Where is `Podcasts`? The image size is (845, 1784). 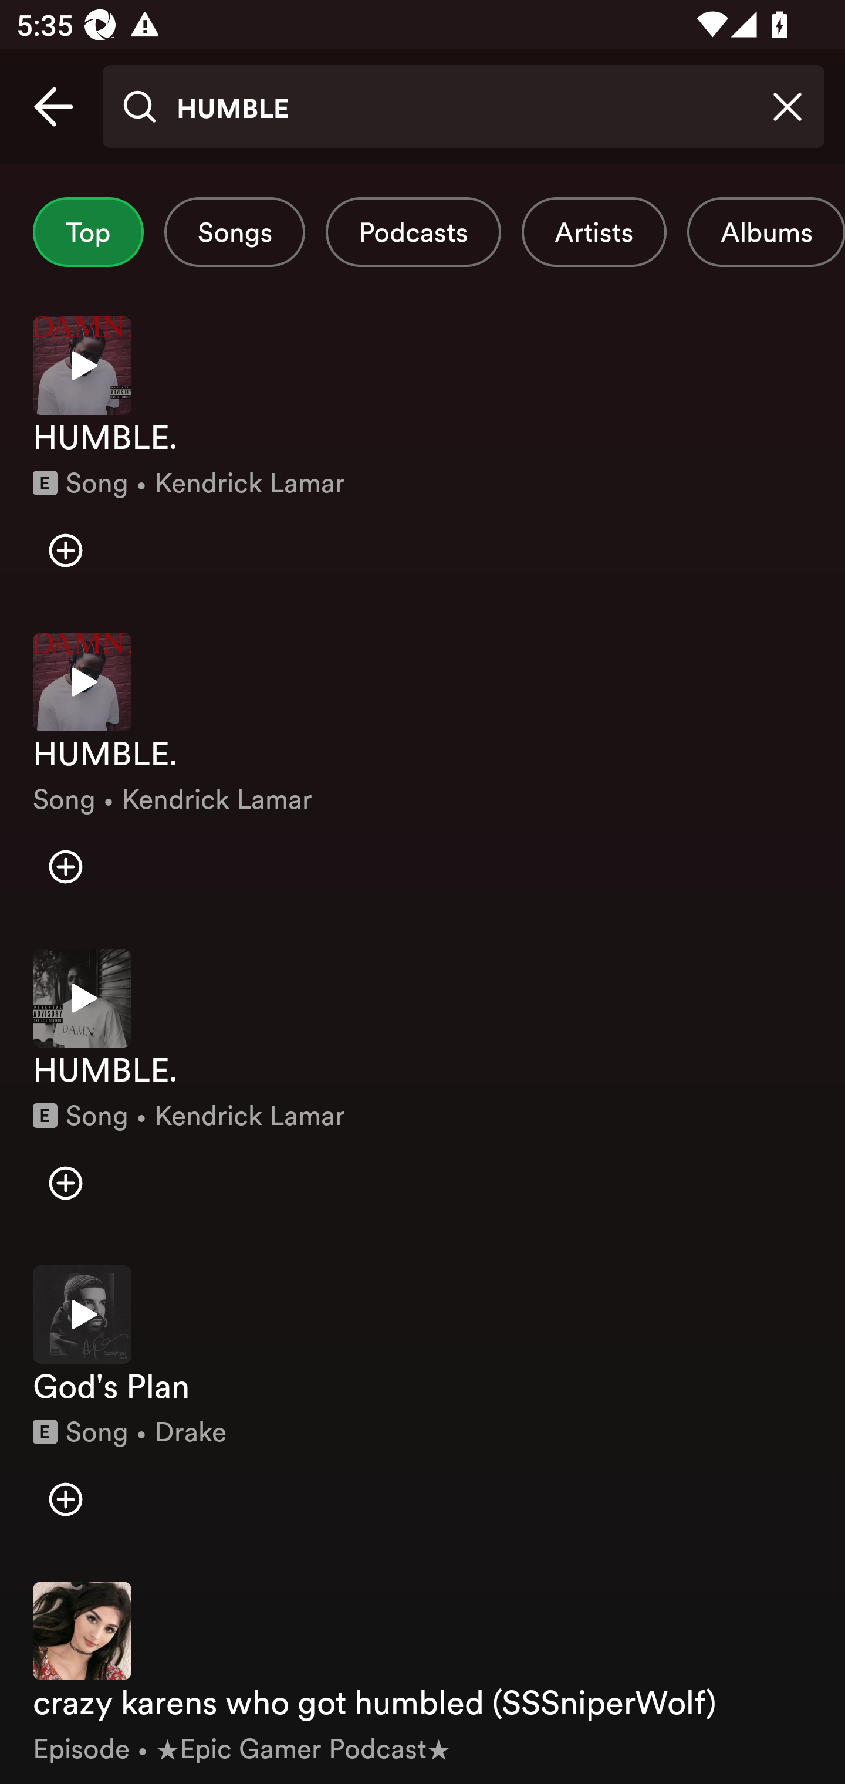
Podcasts is located at coordinates (413, 232).